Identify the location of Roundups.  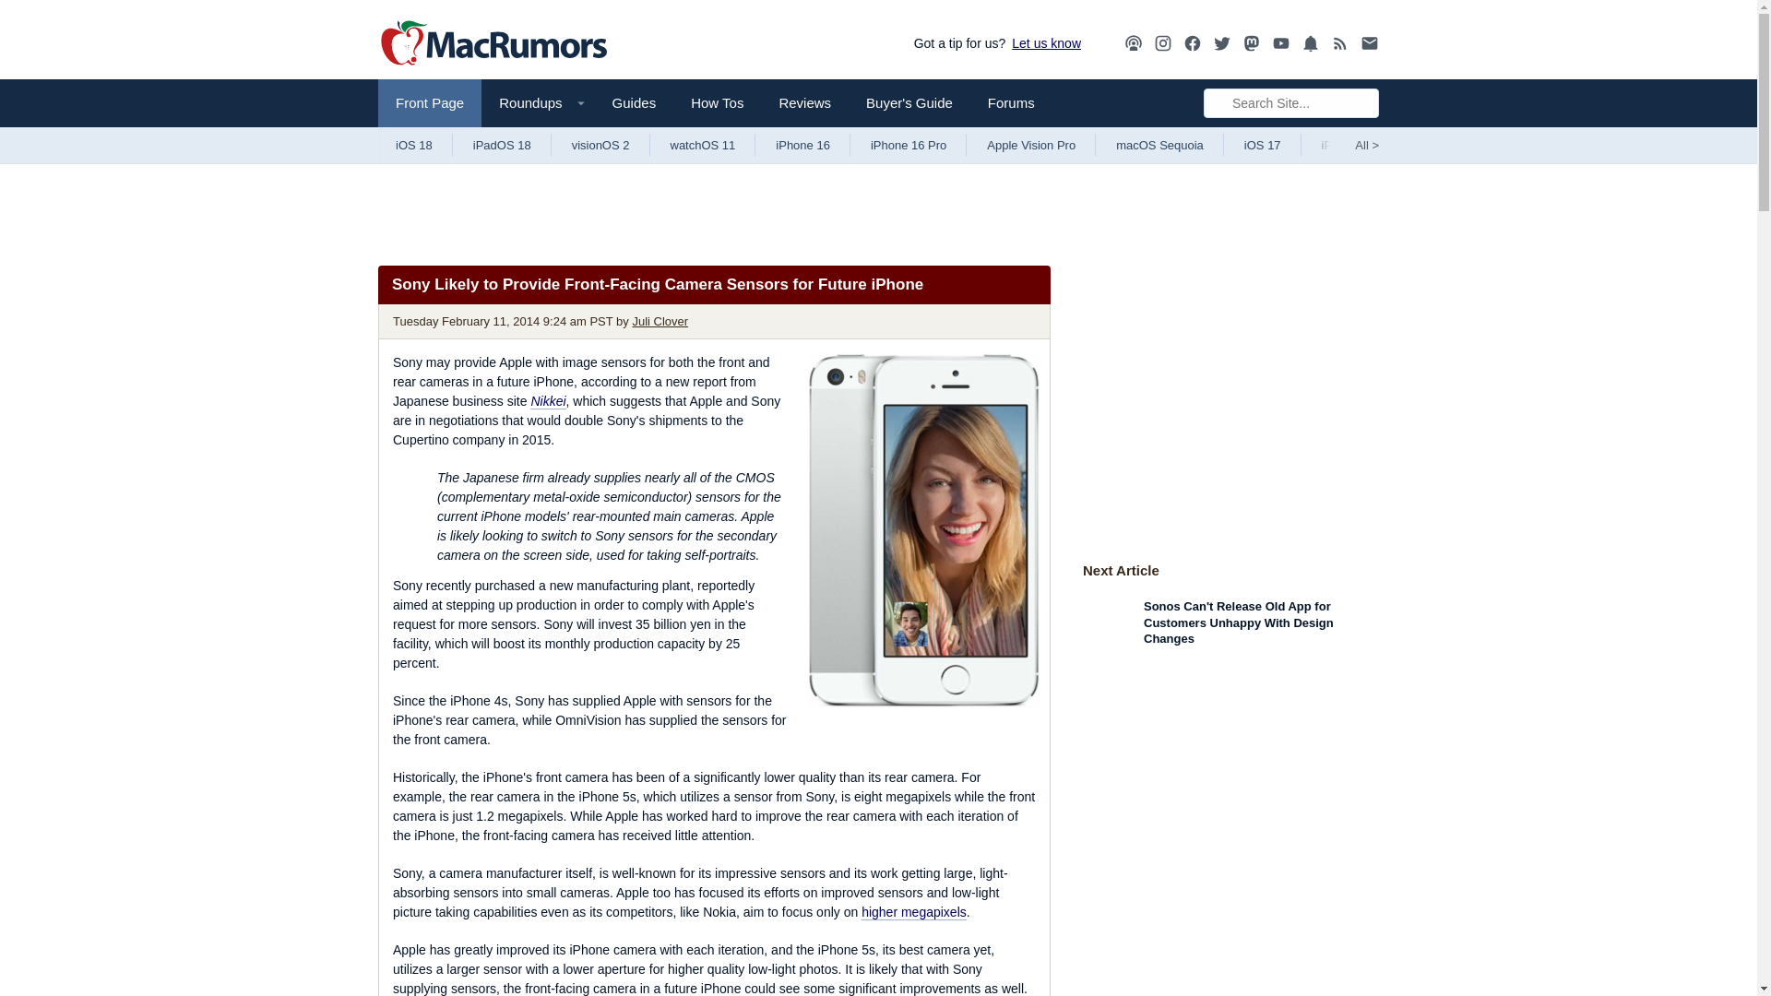
(537, 103).